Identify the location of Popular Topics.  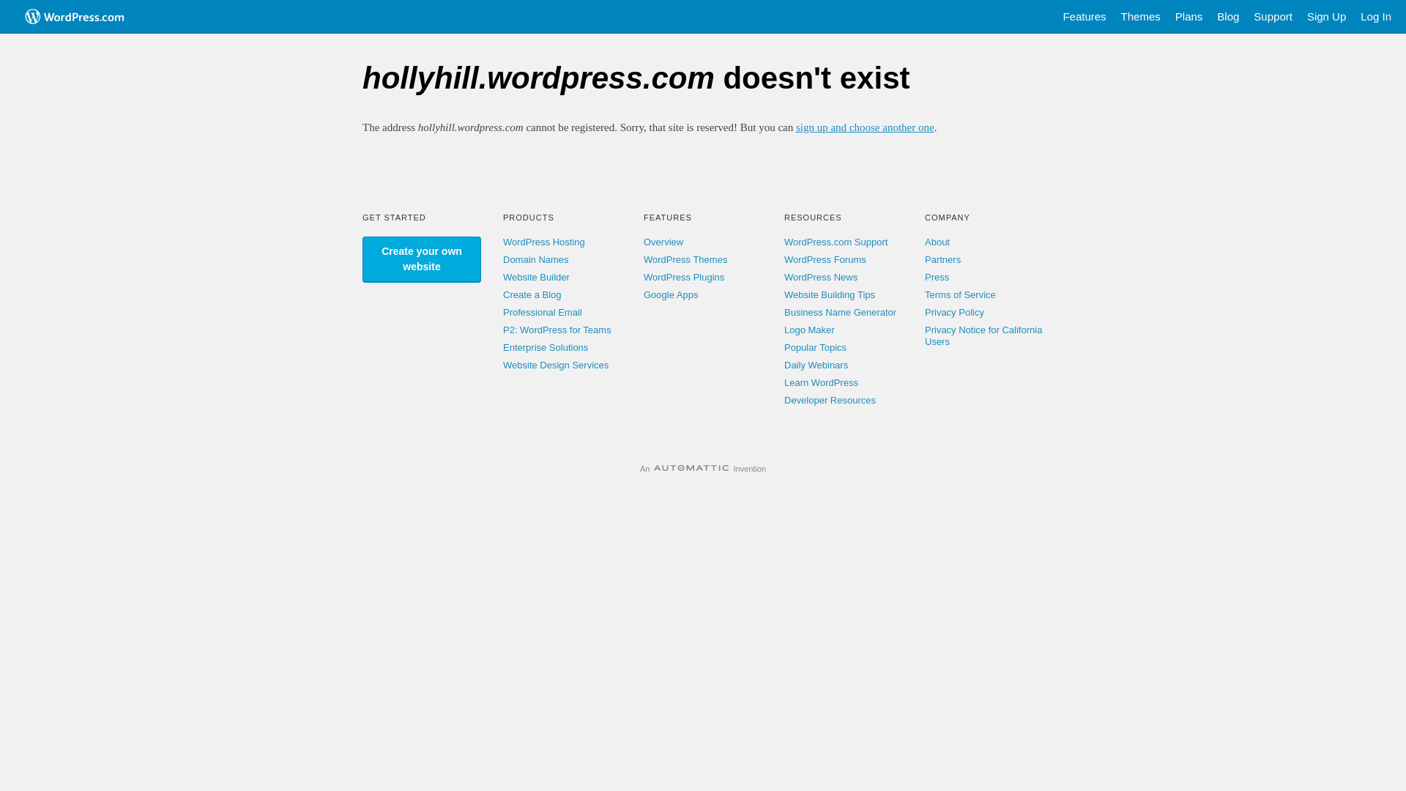
(816, 347).